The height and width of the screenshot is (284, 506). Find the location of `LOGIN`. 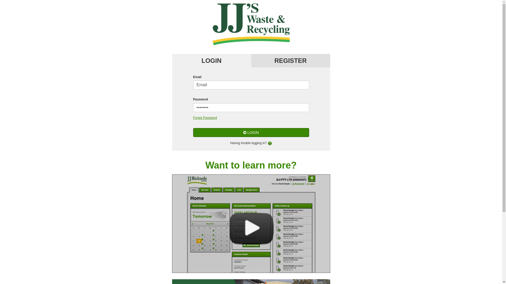

LOGIN is located at coordinates (211, 60).